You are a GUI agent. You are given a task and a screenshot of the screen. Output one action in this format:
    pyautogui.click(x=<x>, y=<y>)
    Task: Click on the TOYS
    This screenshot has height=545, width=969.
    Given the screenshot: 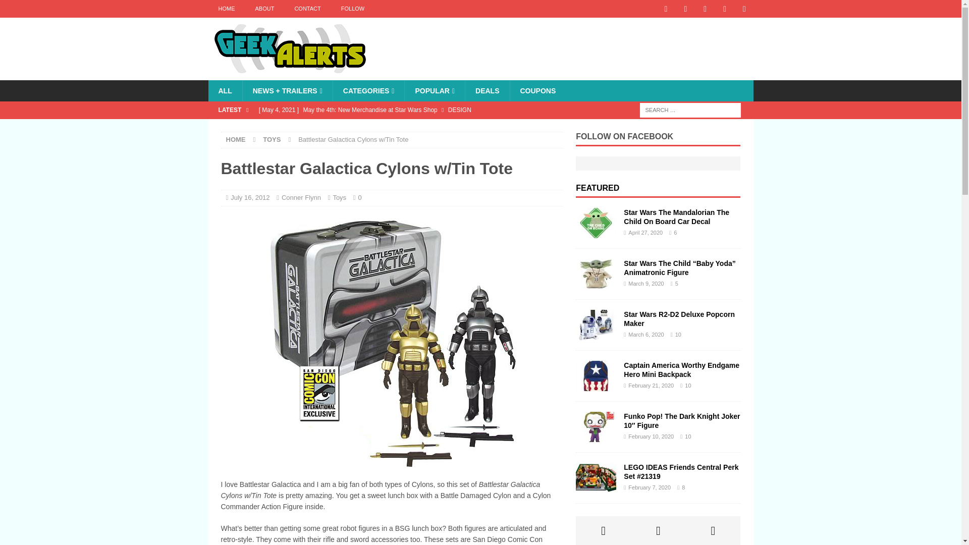 What is the action you would take?
    pyautogui.click(x=272, y=139)
    